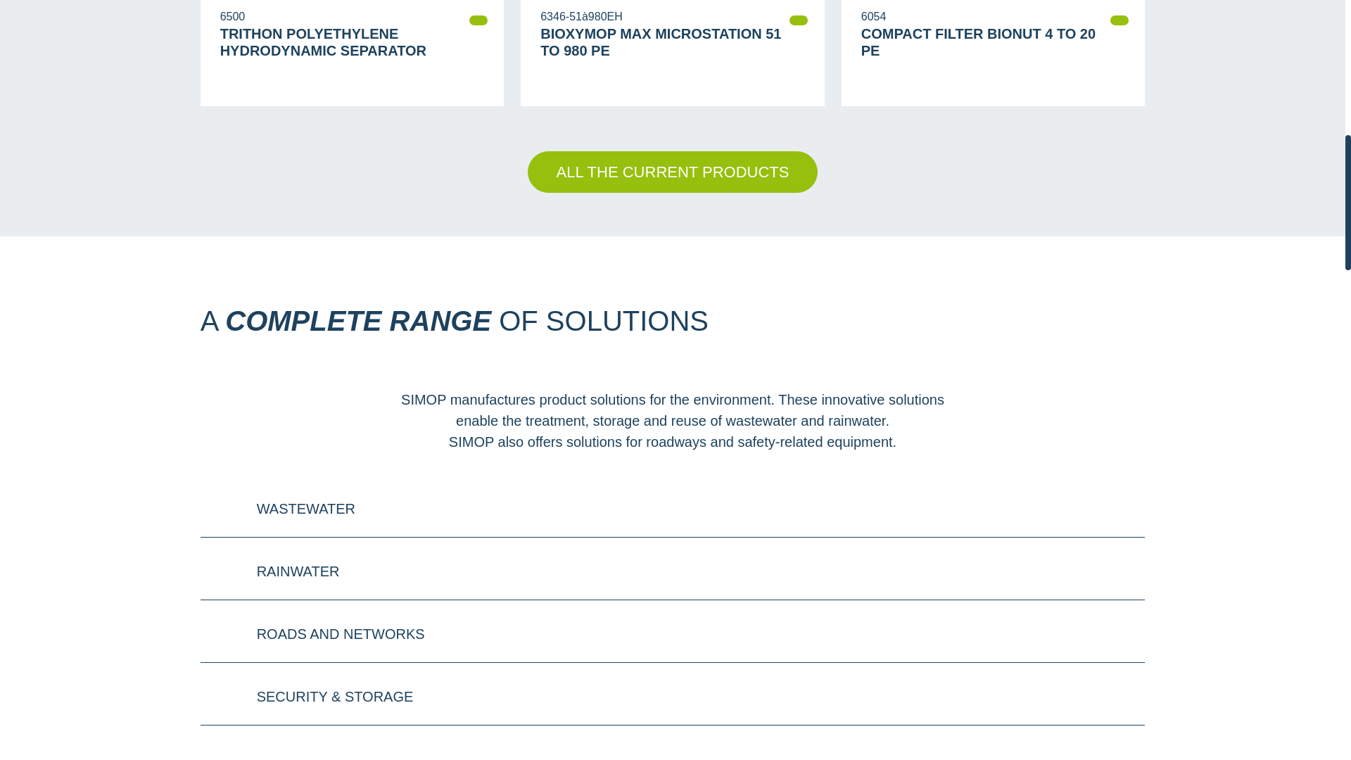  I want to click on BIOXYMOP Max Microstation 51 to 980 PE 5, so click(660, 4).